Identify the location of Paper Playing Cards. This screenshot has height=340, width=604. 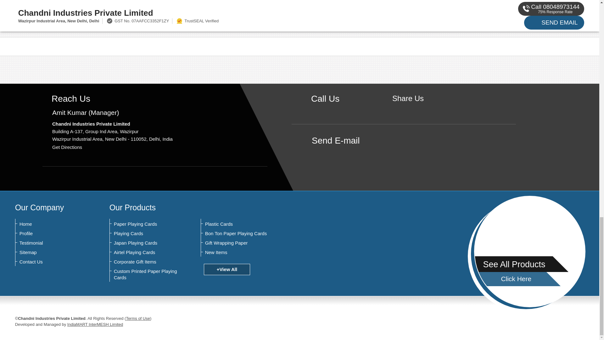
(145, 224).